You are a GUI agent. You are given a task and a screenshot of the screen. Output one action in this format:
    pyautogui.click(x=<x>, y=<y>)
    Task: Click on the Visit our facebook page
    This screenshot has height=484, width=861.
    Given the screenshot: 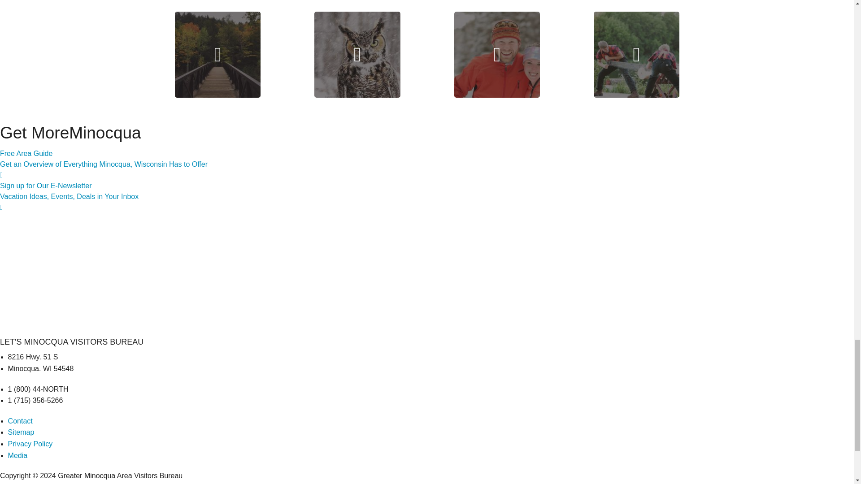 What is the action you would take?
    pyautogui.click(x=636, y=54)
    